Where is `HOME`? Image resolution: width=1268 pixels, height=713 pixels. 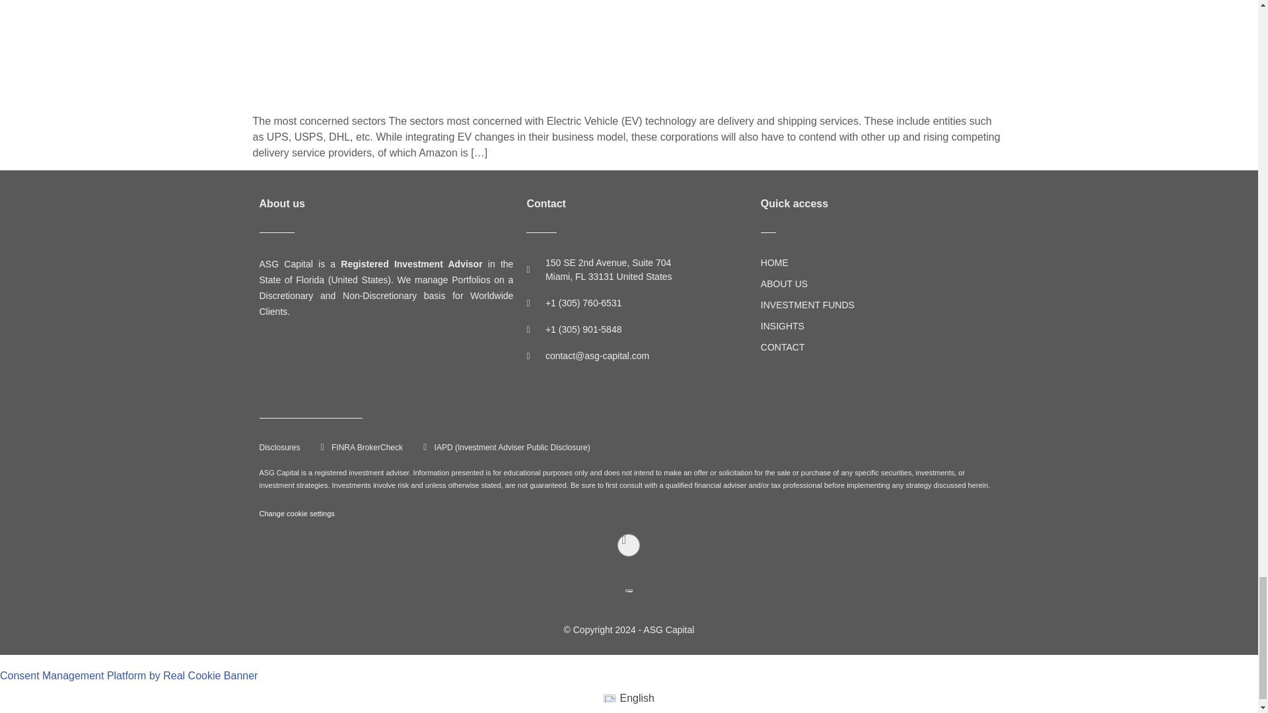 HOME is located at coordinates (816, 263).